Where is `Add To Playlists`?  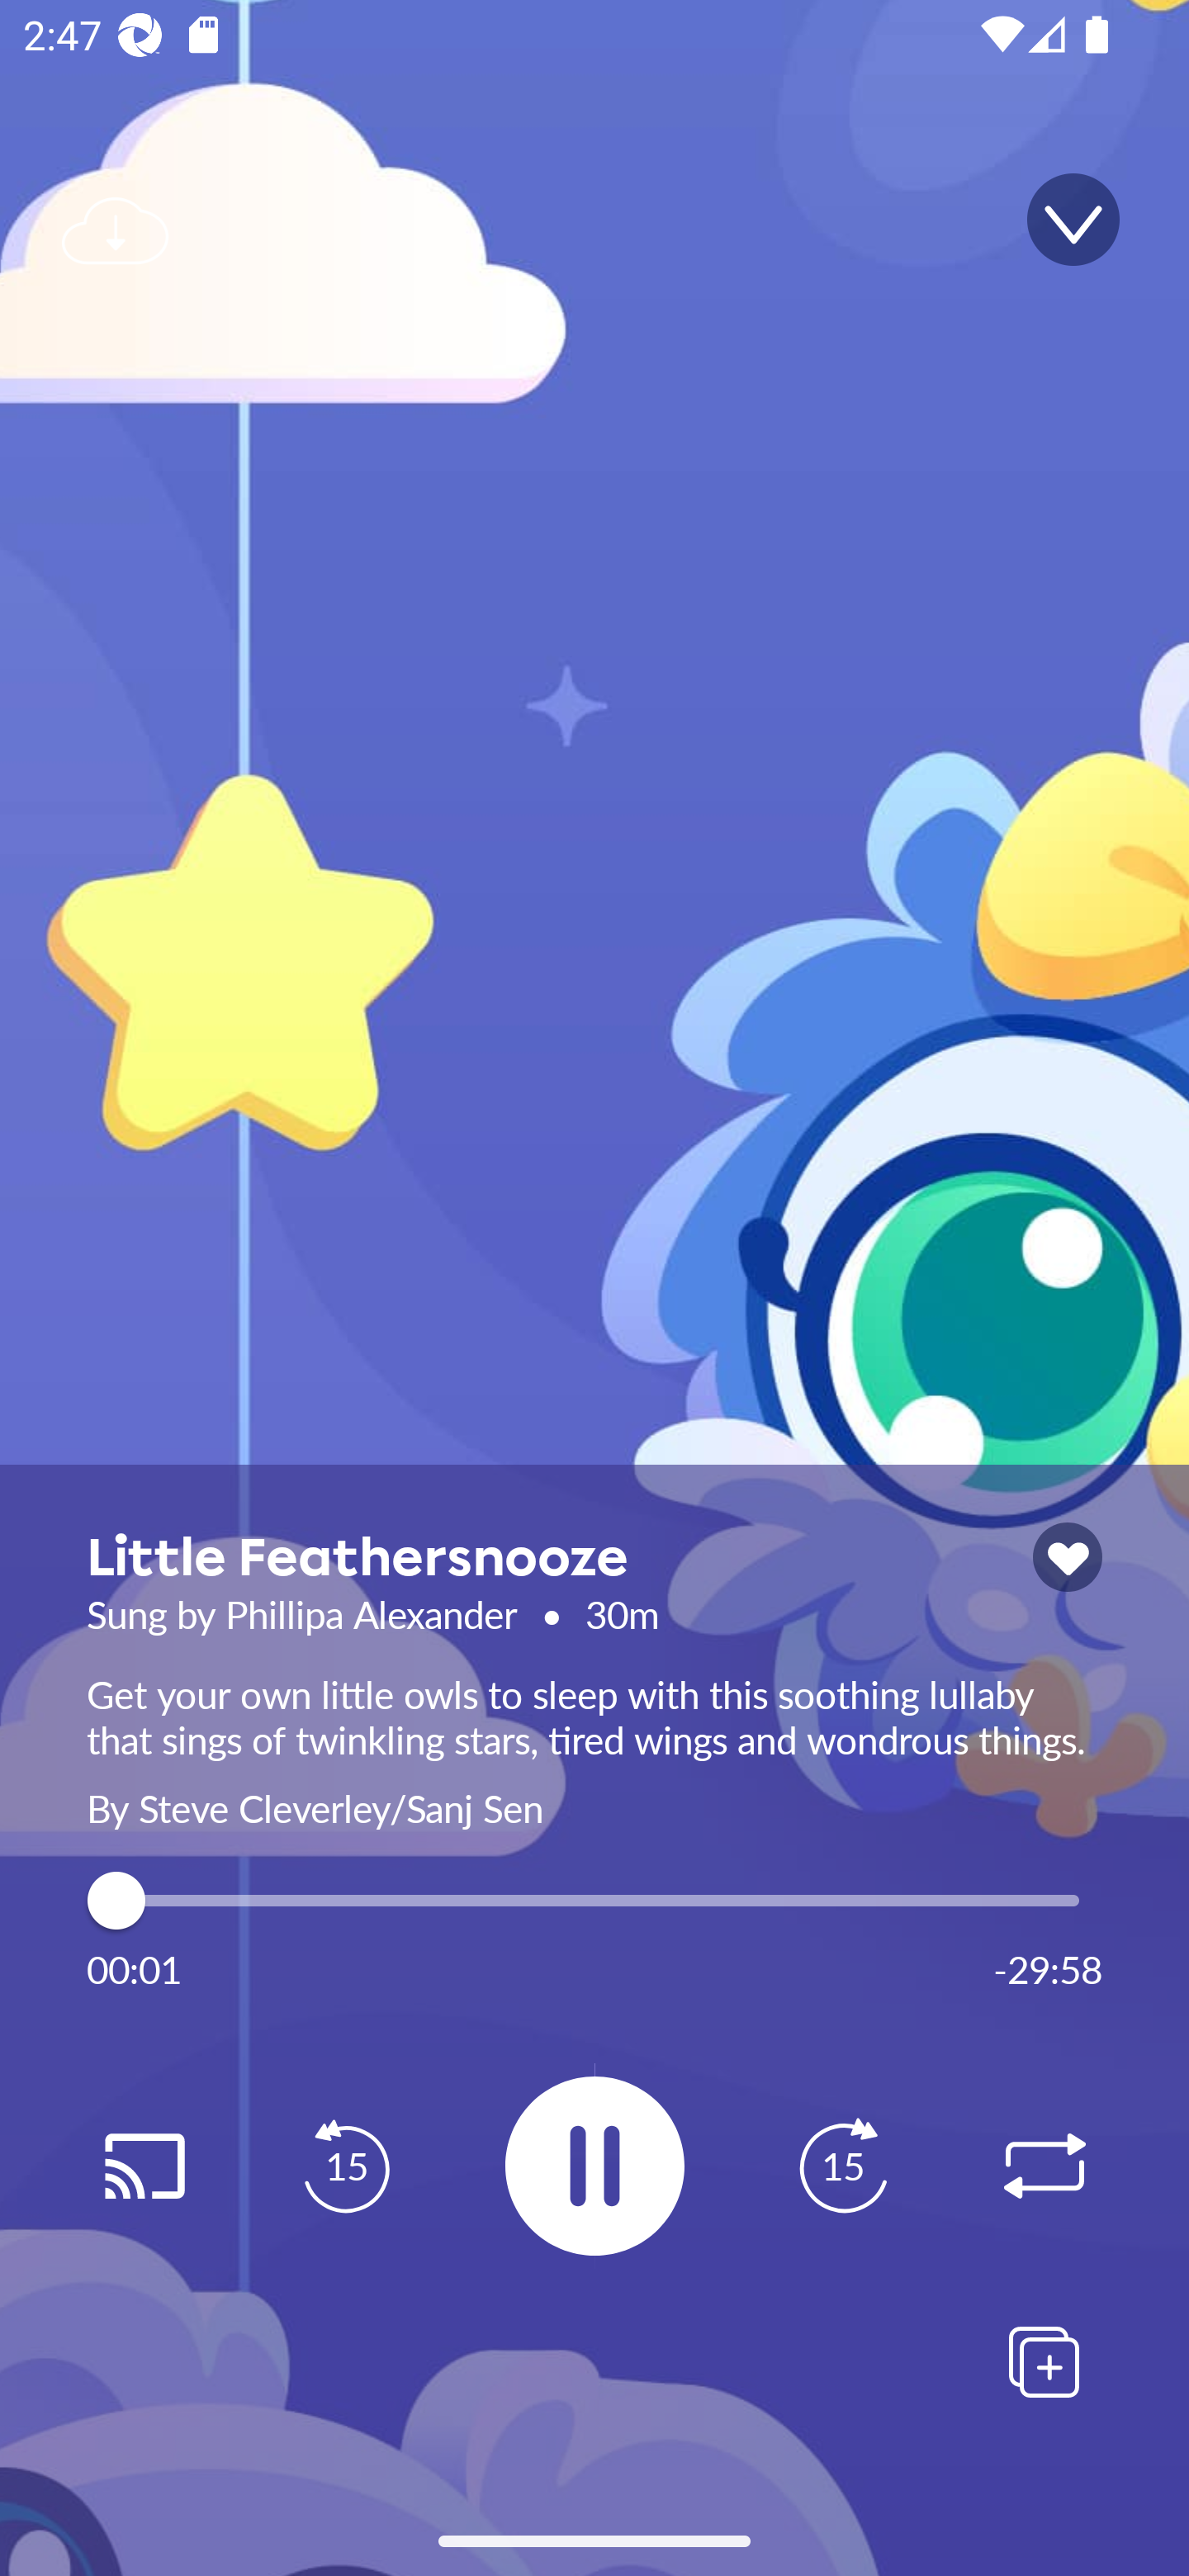
Add To Playlists is located at coordinates (1044, 2361).